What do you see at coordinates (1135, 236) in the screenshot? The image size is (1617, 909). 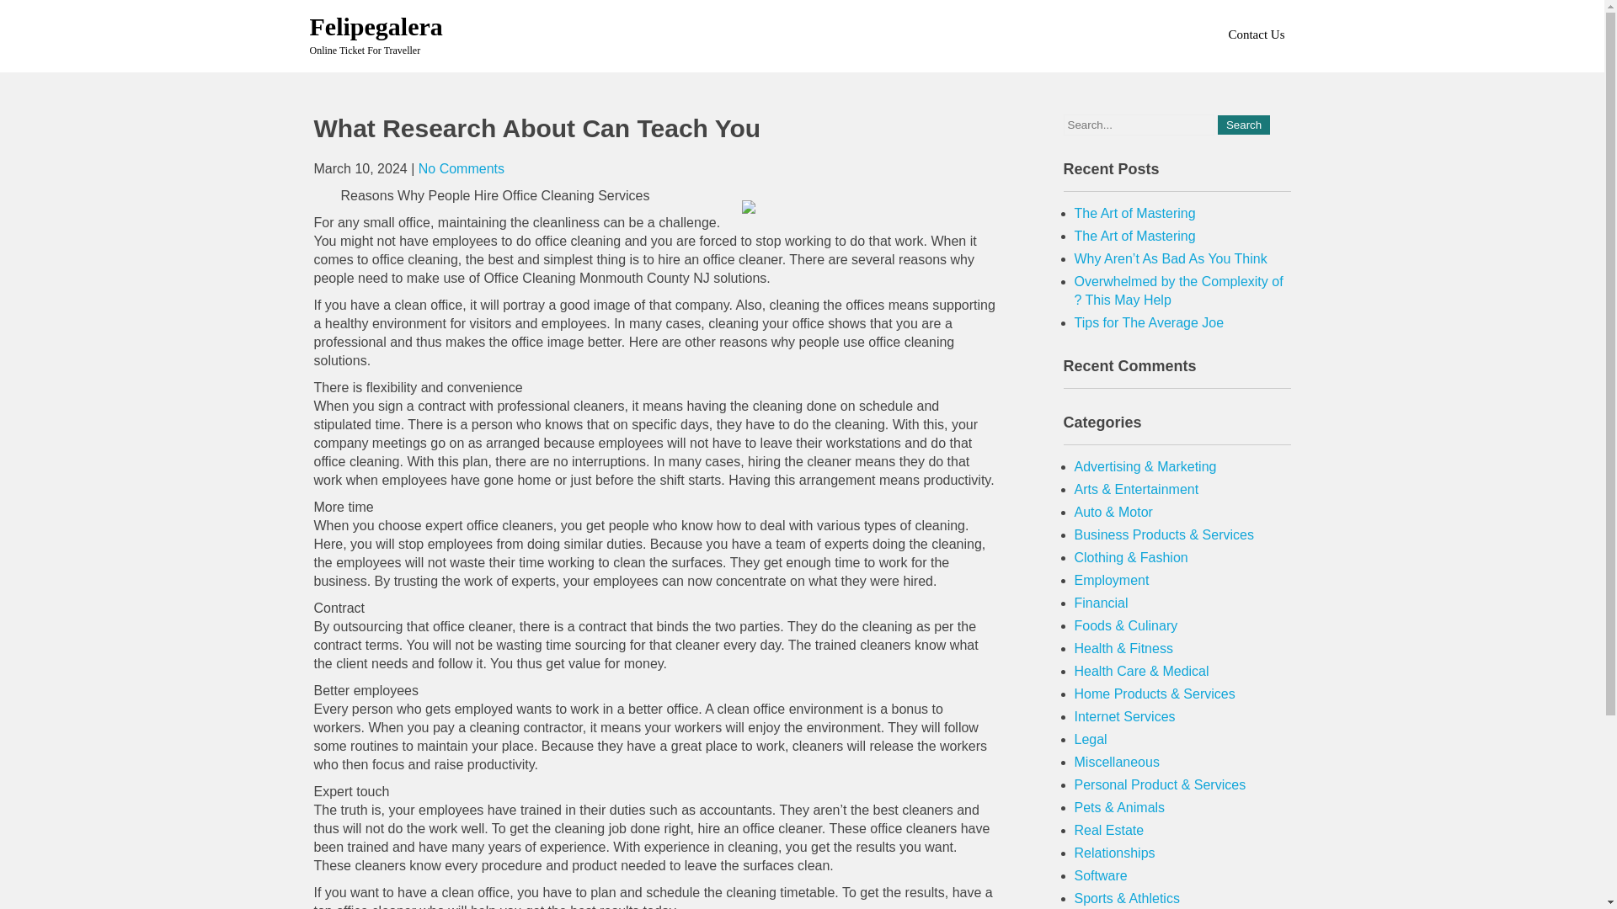 I see `The Art of Mastering` at bounding box center [1135, 236].